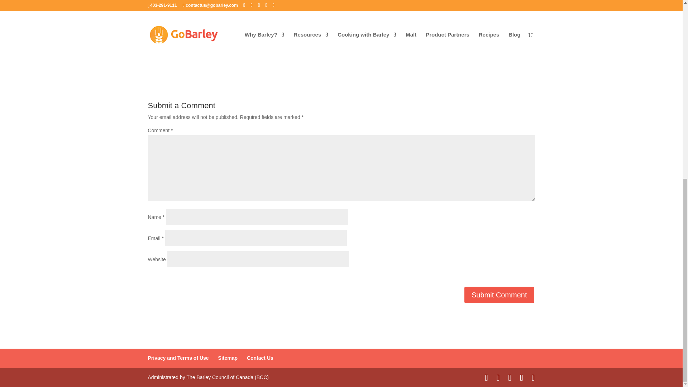  What do you see at coordinates (478, 27) in the screenshot?
I see `Eu J of Clin Nutr` at bounding box center [478, 27].